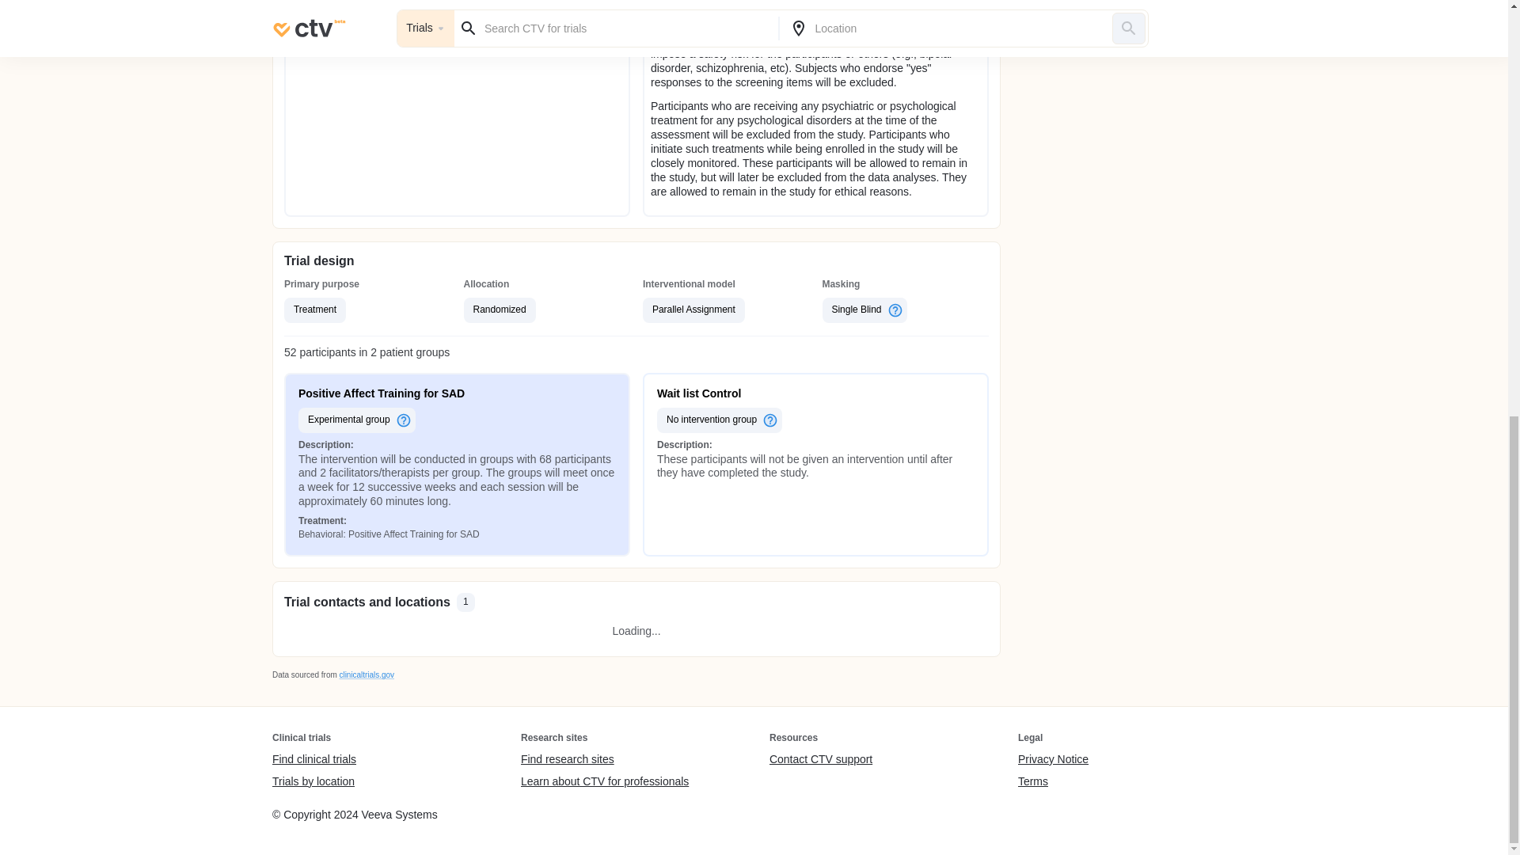 This screenshot has height=855, width=1520. What do you see at coordinates (1053, 760) in the screenshot?
I see `Privacy Notice` at bounding box center [1053, 760].